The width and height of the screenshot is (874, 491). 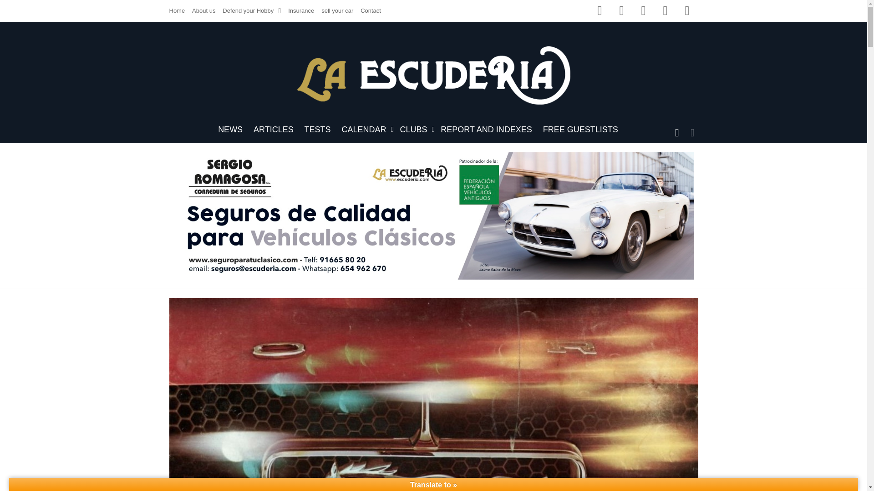 What do you see at coordinates (371, 10) in the screenshot?
I see `Contact` at bounding box center [371, 10].